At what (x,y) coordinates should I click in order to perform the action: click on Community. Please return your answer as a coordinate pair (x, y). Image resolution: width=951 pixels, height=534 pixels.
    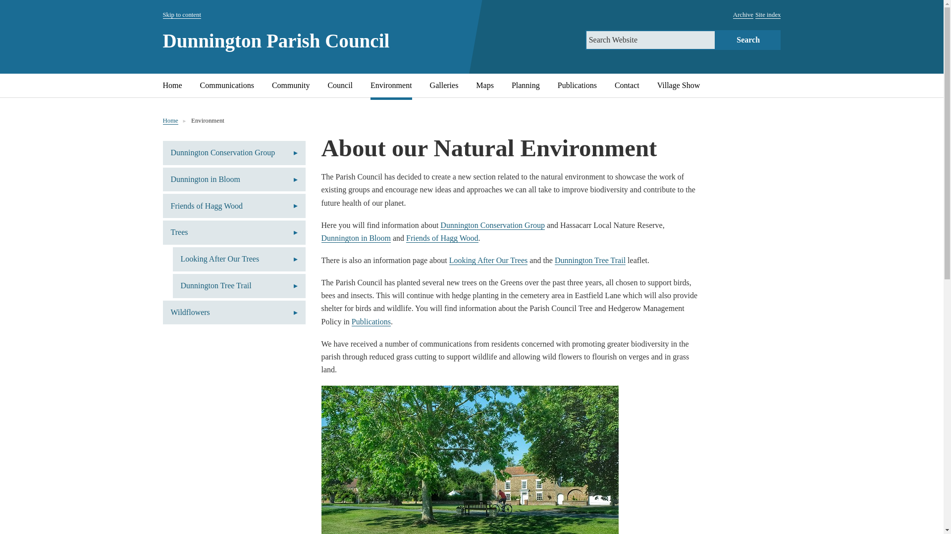
    Looking at the image, I should click on (291, 85).